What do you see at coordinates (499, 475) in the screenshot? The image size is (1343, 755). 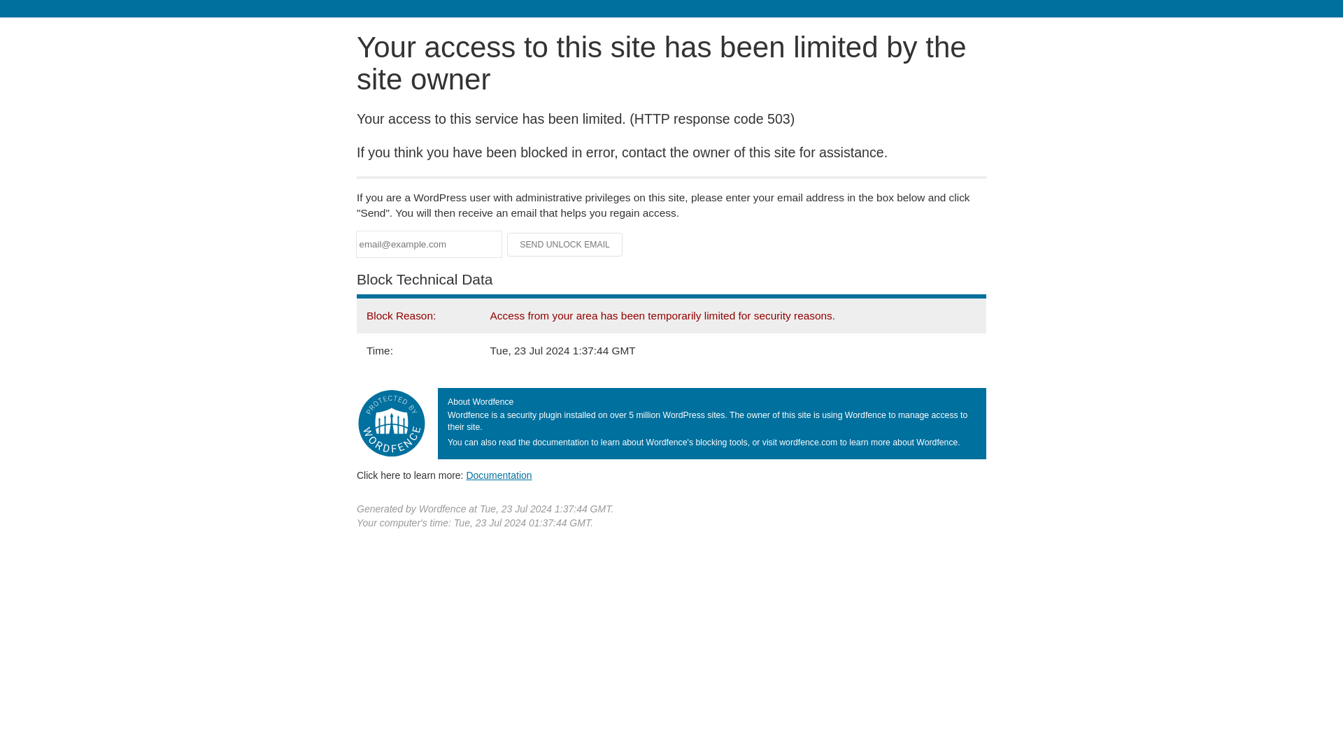 I see `Documentation` at bounding box center [499, 475].